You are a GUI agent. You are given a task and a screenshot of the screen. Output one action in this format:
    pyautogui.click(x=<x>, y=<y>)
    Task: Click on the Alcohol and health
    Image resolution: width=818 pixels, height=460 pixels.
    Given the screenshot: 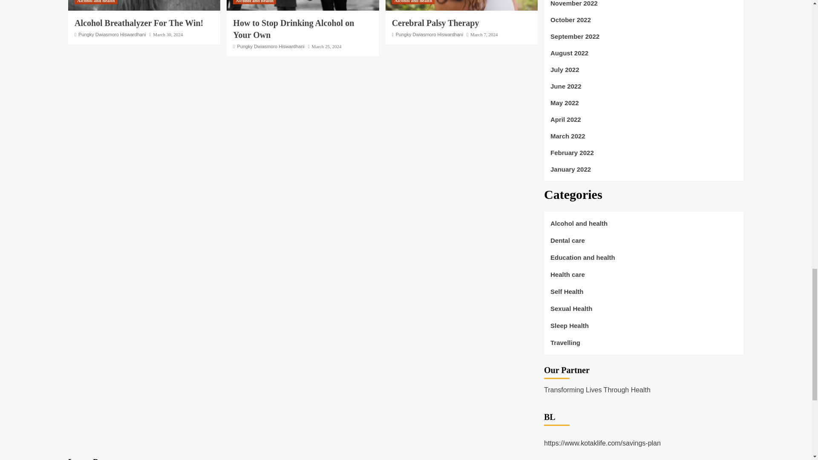 What is the action you would take?
    pyautogui.click(x=255, y=2)
    